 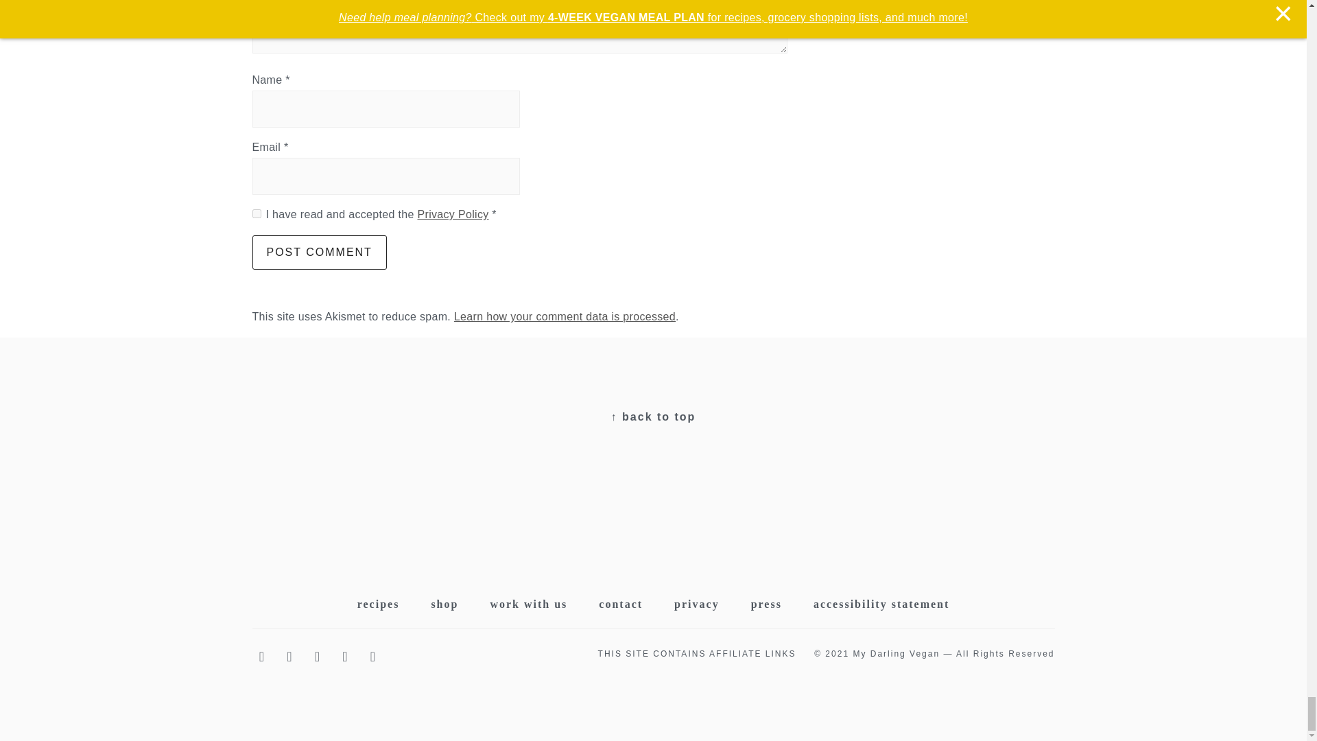 What do you see at coordinates (263, 657) in the screenshot?
I see `My Darling Vegan Facebook` at bounding box center [263, 657].